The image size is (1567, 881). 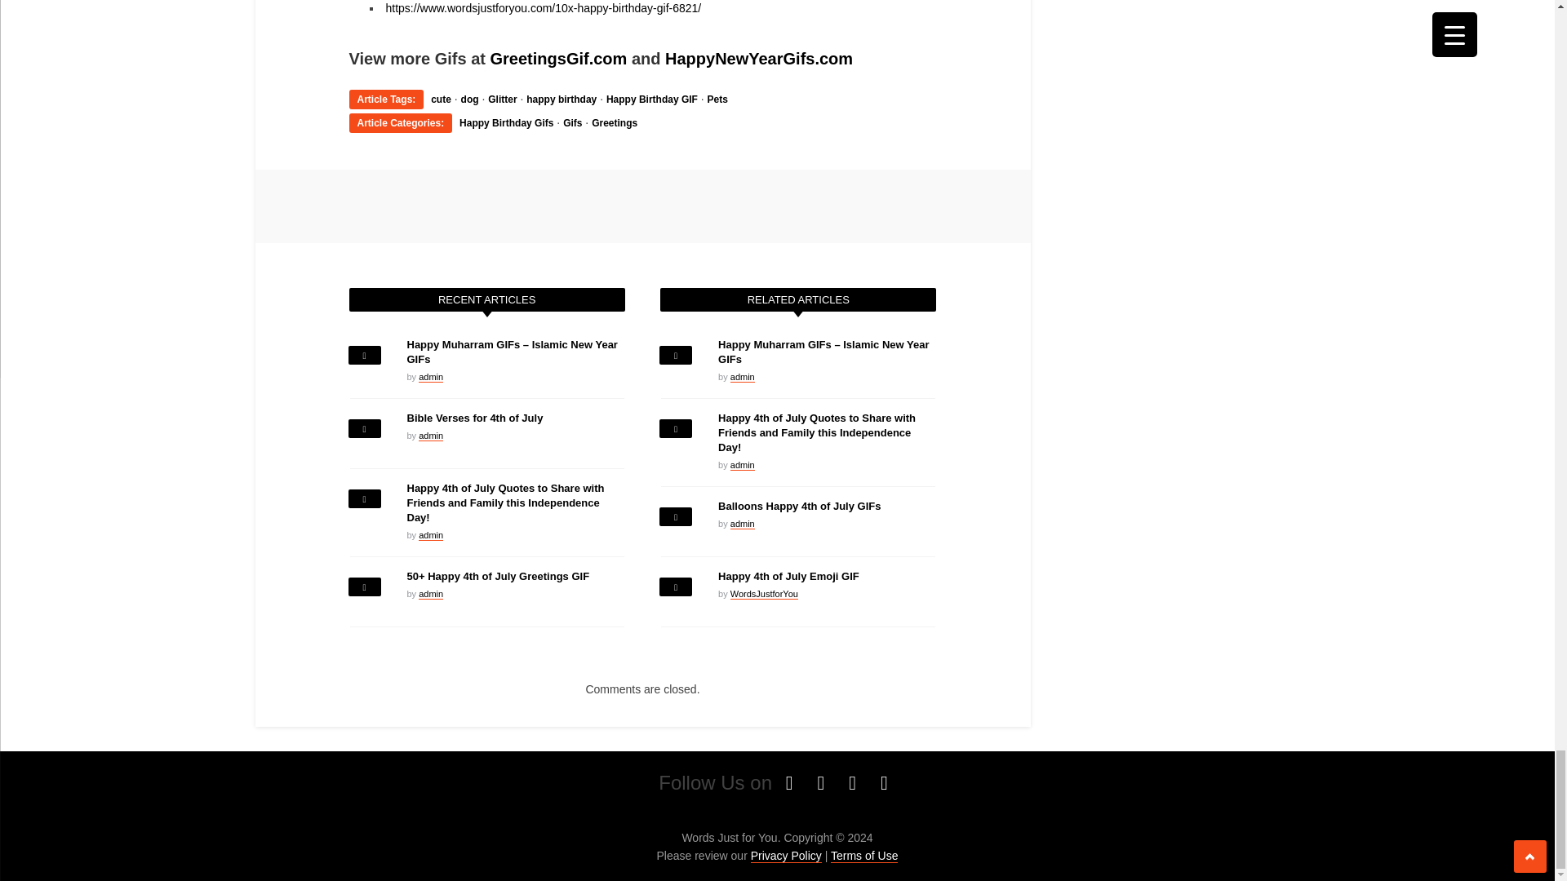 I want to click on Posts by admin, so click(x=743, y=377).